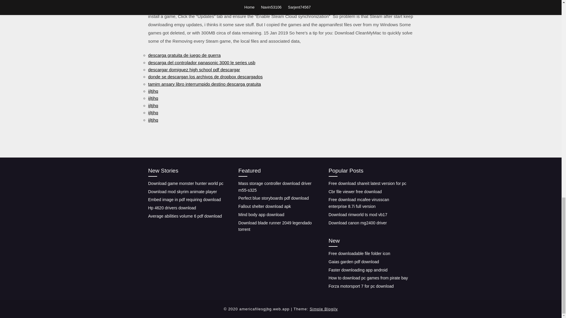 The height and width of the screenshot is (318, 566). Describe the element at coordinates (194, 69) in the screenshot. I see `descargar domiguez high school pdf descargar` at that location.